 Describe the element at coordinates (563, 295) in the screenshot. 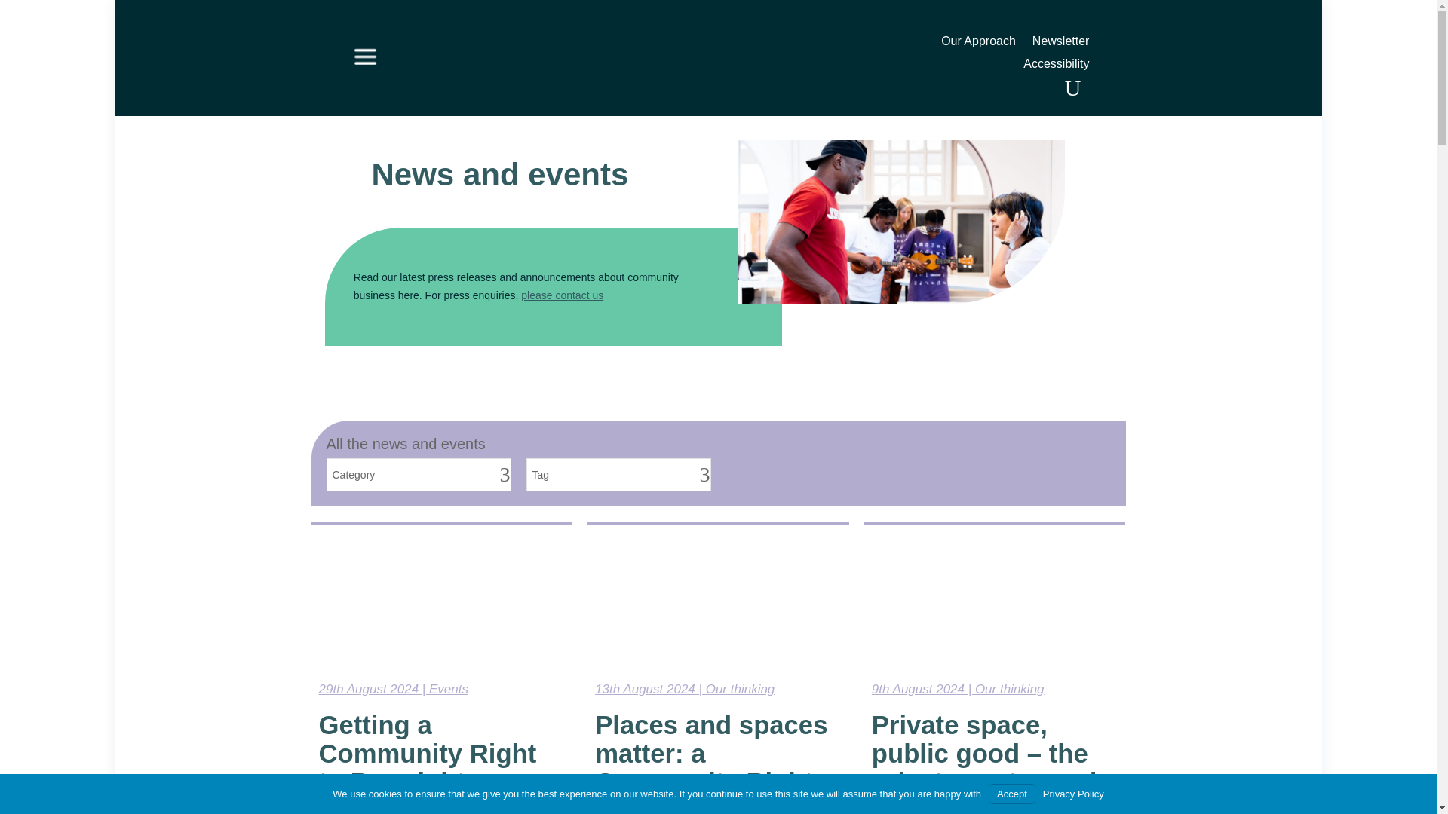

I see `please contact us` at that location.